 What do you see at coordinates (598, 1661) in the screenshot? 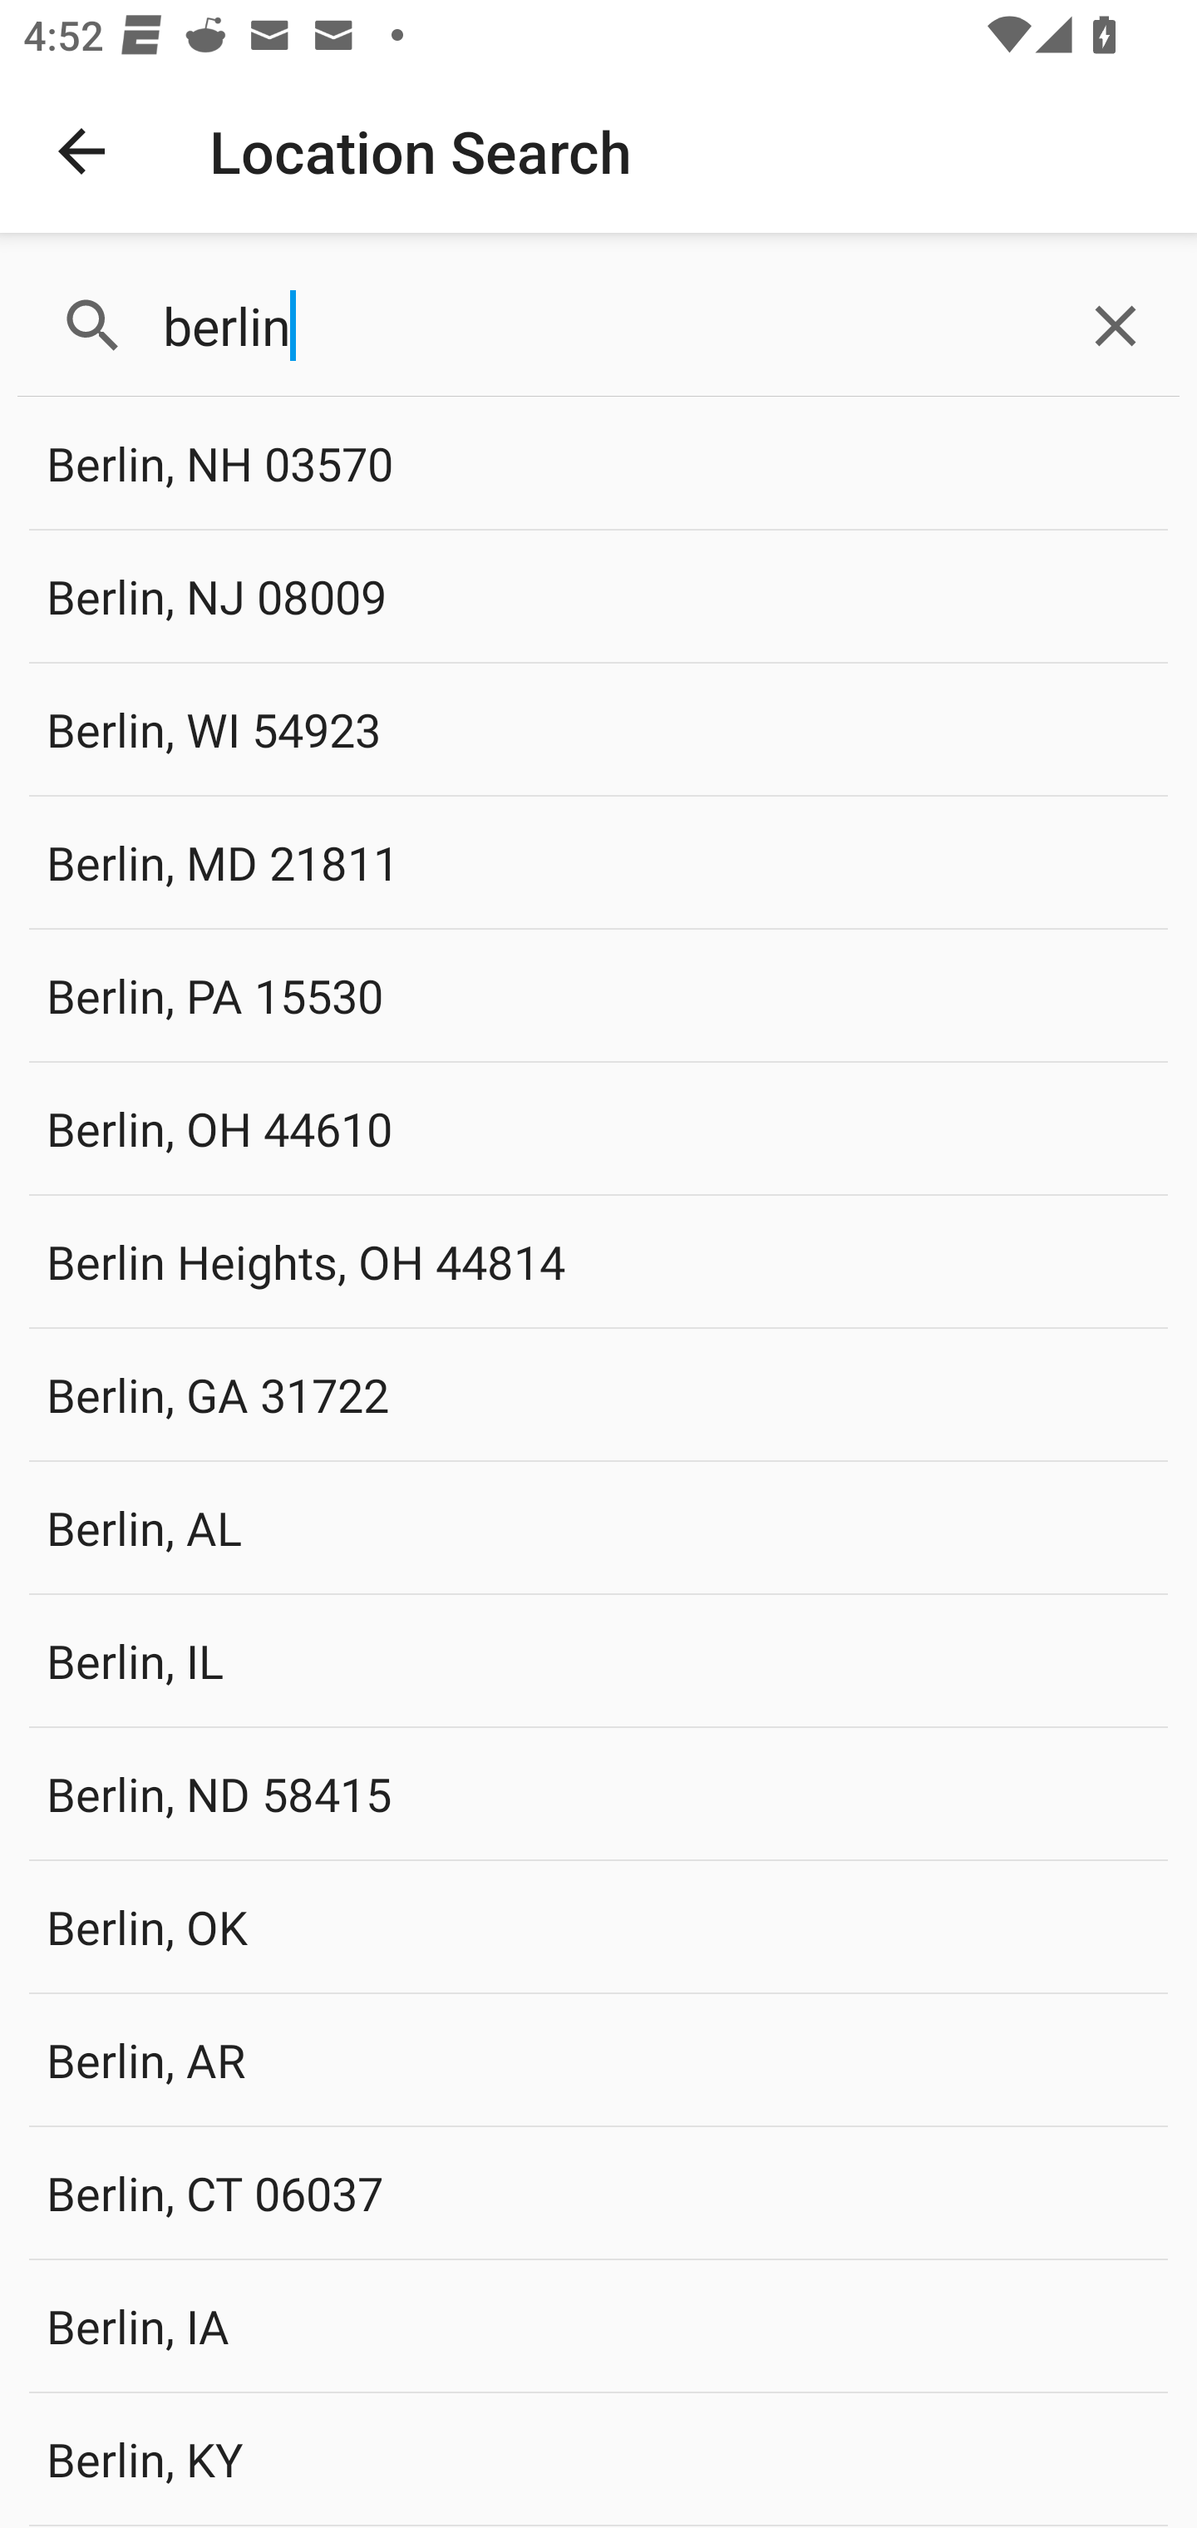
I see `Berlin, IL` at bounding box center [598, 1661].